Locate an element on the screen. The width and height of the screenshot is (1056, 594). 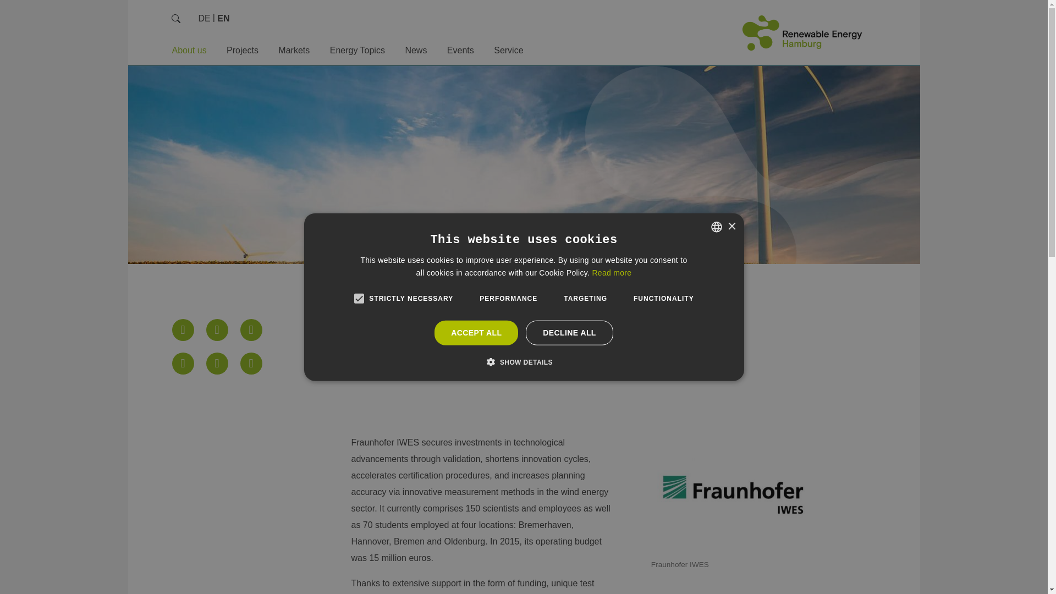
News is located at coordinates (415, 51).